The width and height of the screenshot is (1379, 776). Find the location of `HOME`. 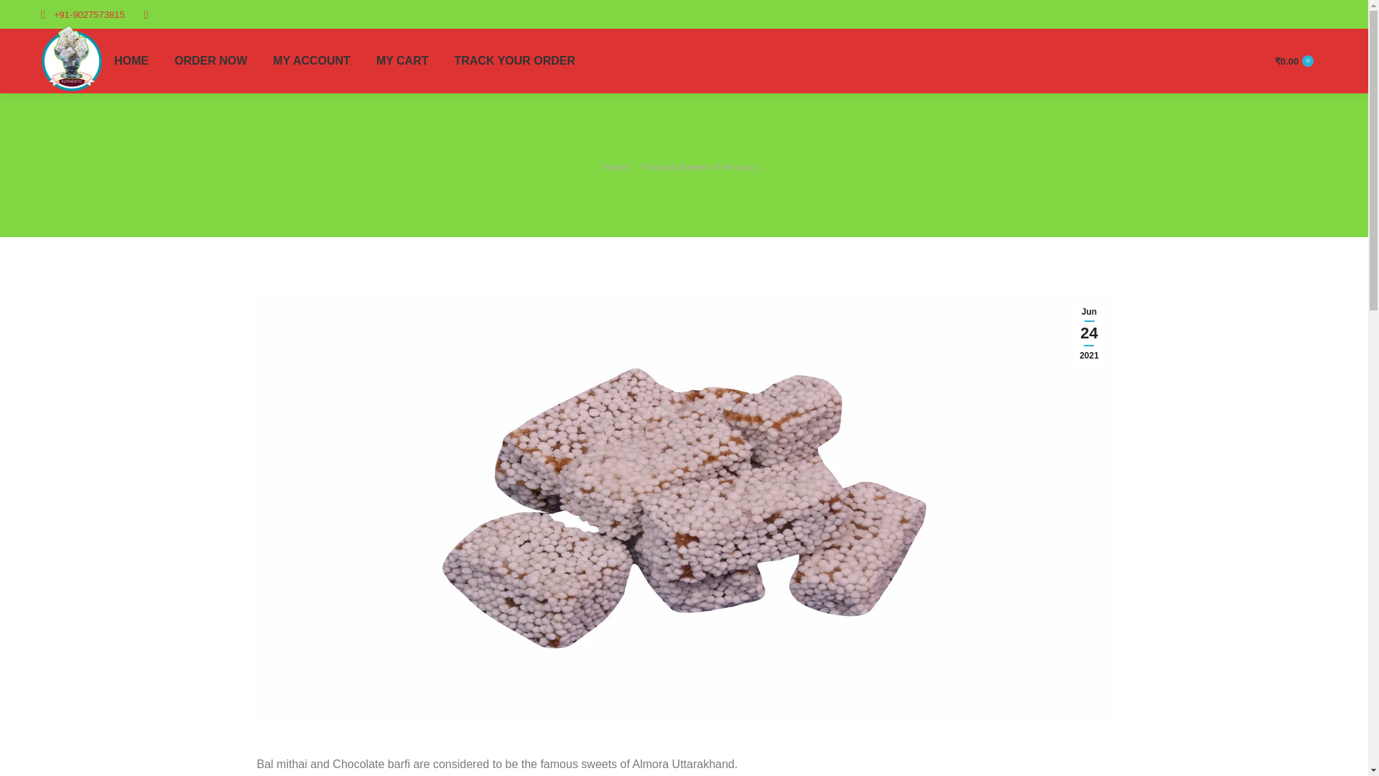

HOME is located at coordinates (131, 61).